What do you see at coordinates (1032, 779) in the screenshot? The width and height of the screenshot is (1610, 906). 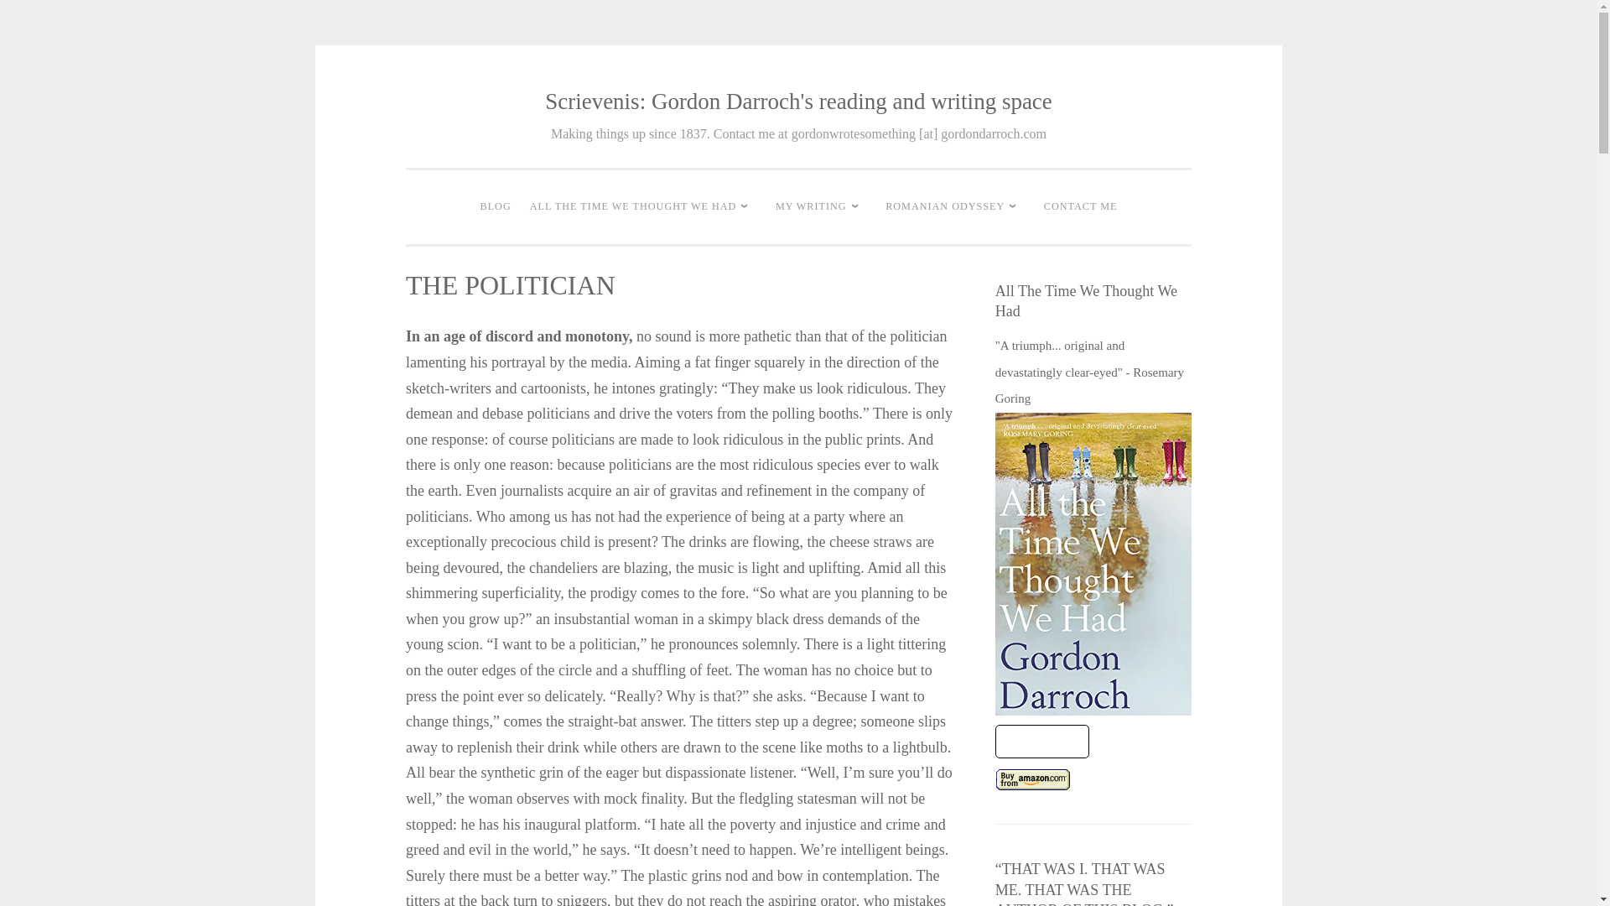 I see `Buy from Amazon.com` at bounding box center [1032, 779].